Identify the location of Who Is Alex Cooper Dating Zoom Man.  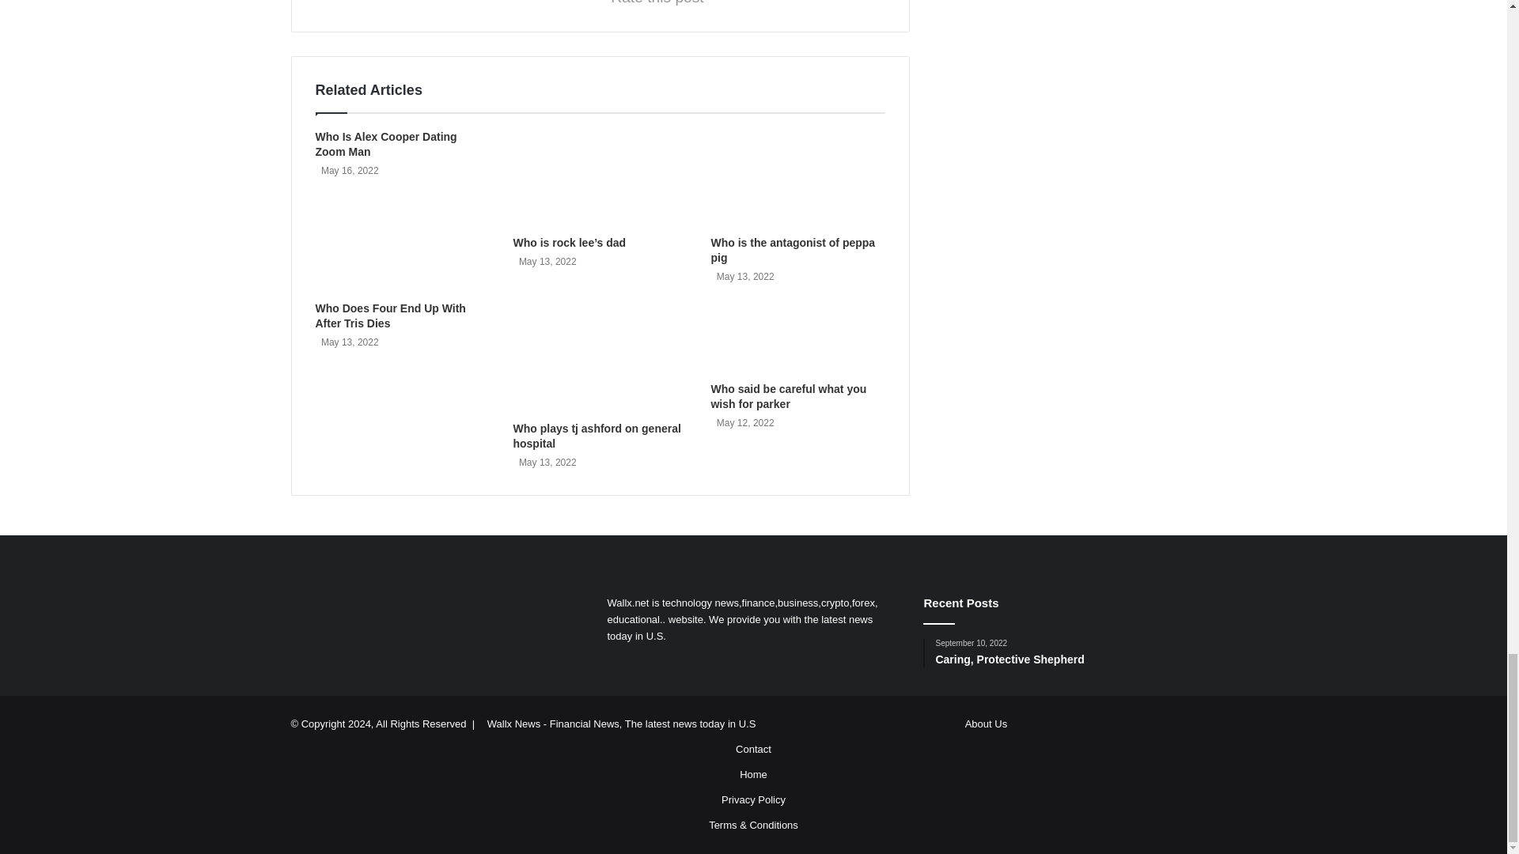
(385, 144).